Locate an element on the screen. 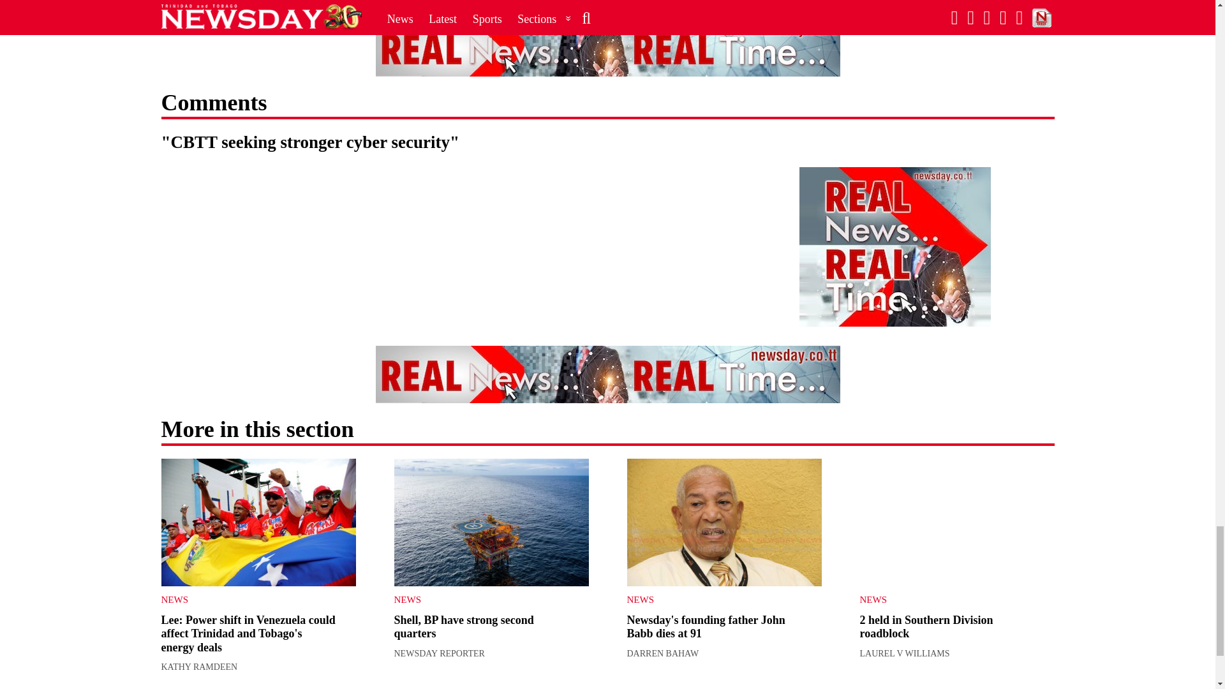 The image size is (1225, 689). KATHY RAMDEEN is located at coordinates (199, 667).